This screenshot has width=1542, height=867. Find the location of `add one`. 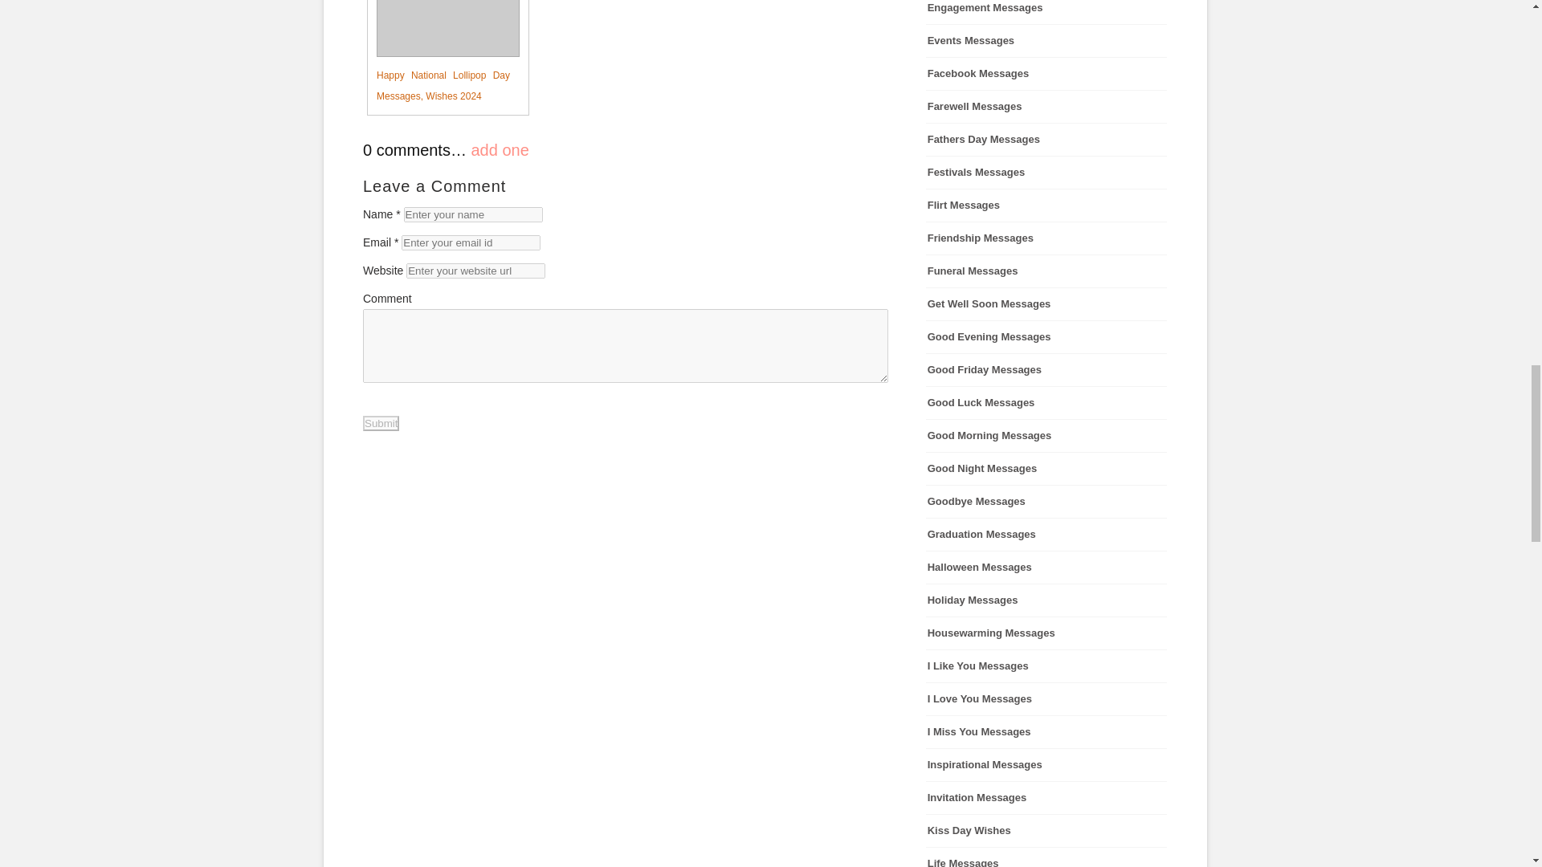

add one is located at coordinates (500, 149).